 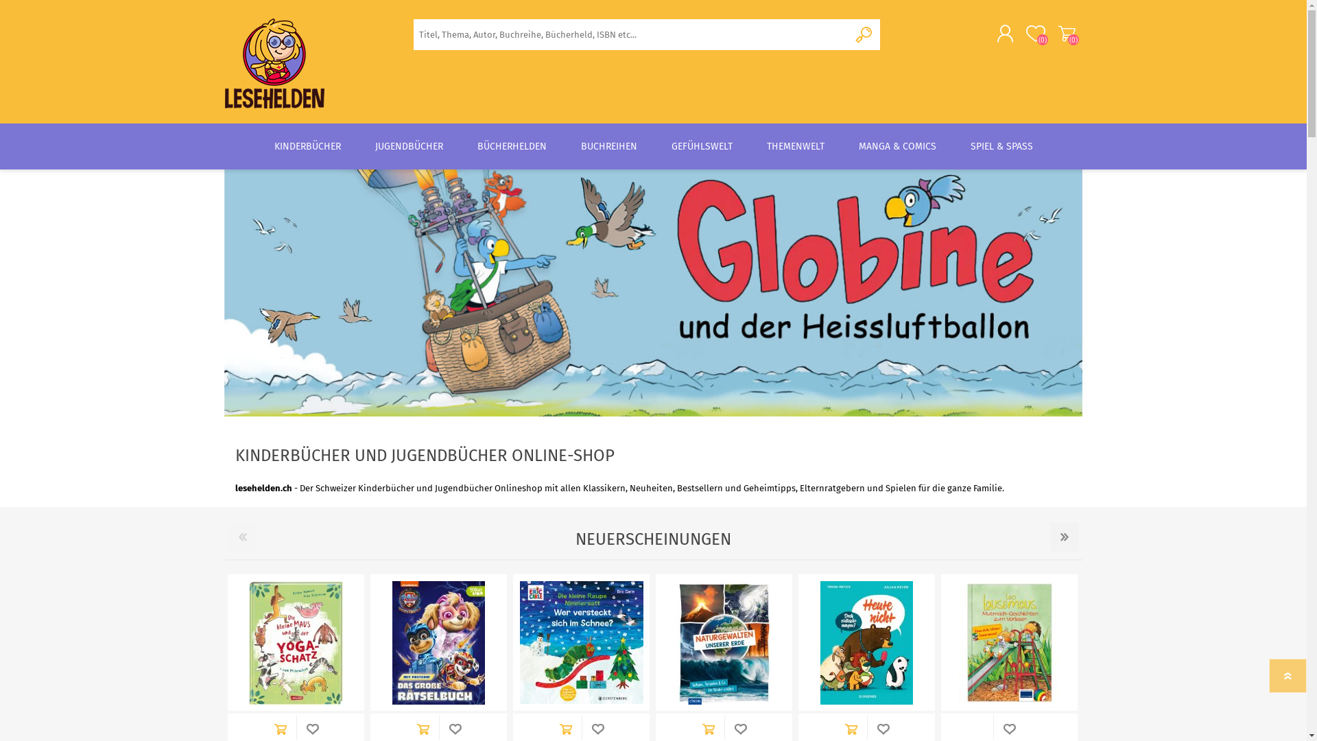 I want to click on Bild zu Die kleine Maus und der Yoga-Schatz, so click(x=296, y=642).